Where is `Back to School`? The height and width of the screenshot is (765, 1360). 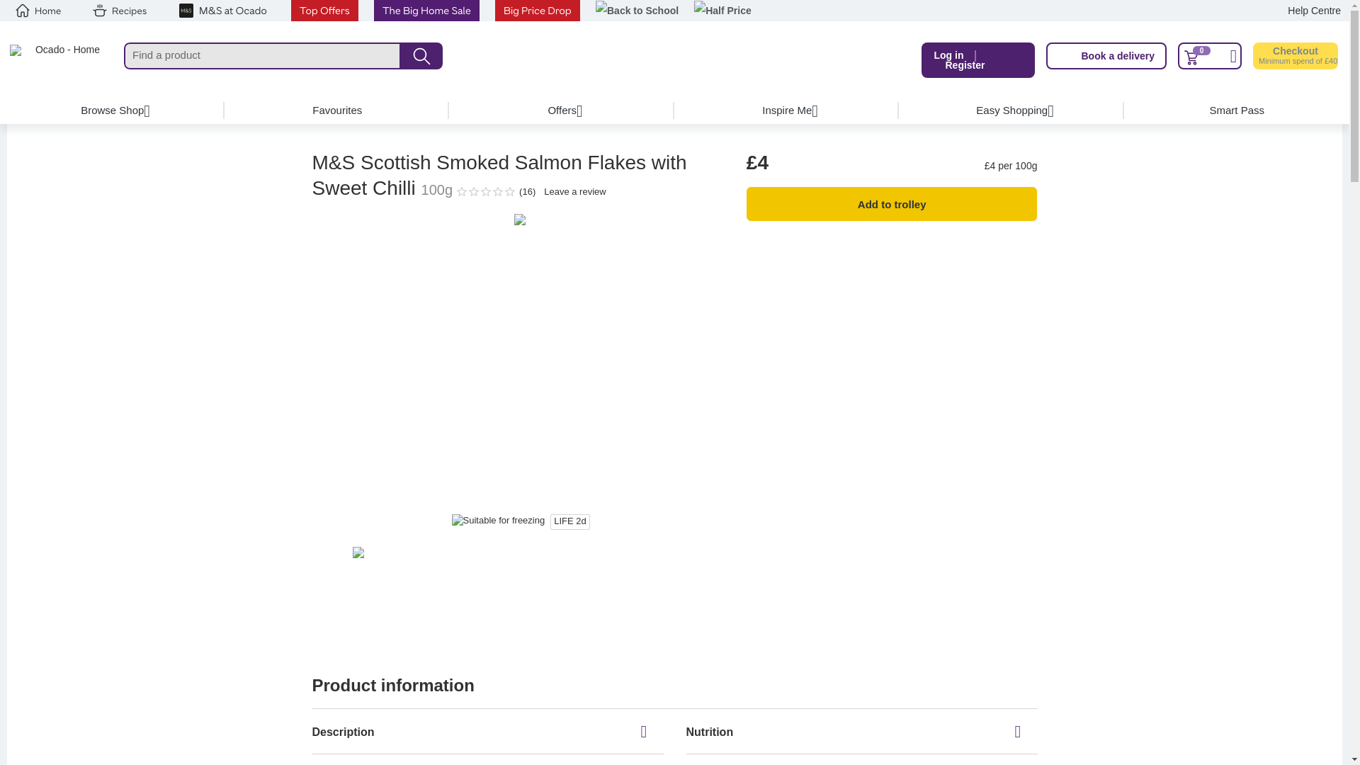
Back to School is located at coordinates (637, 11).